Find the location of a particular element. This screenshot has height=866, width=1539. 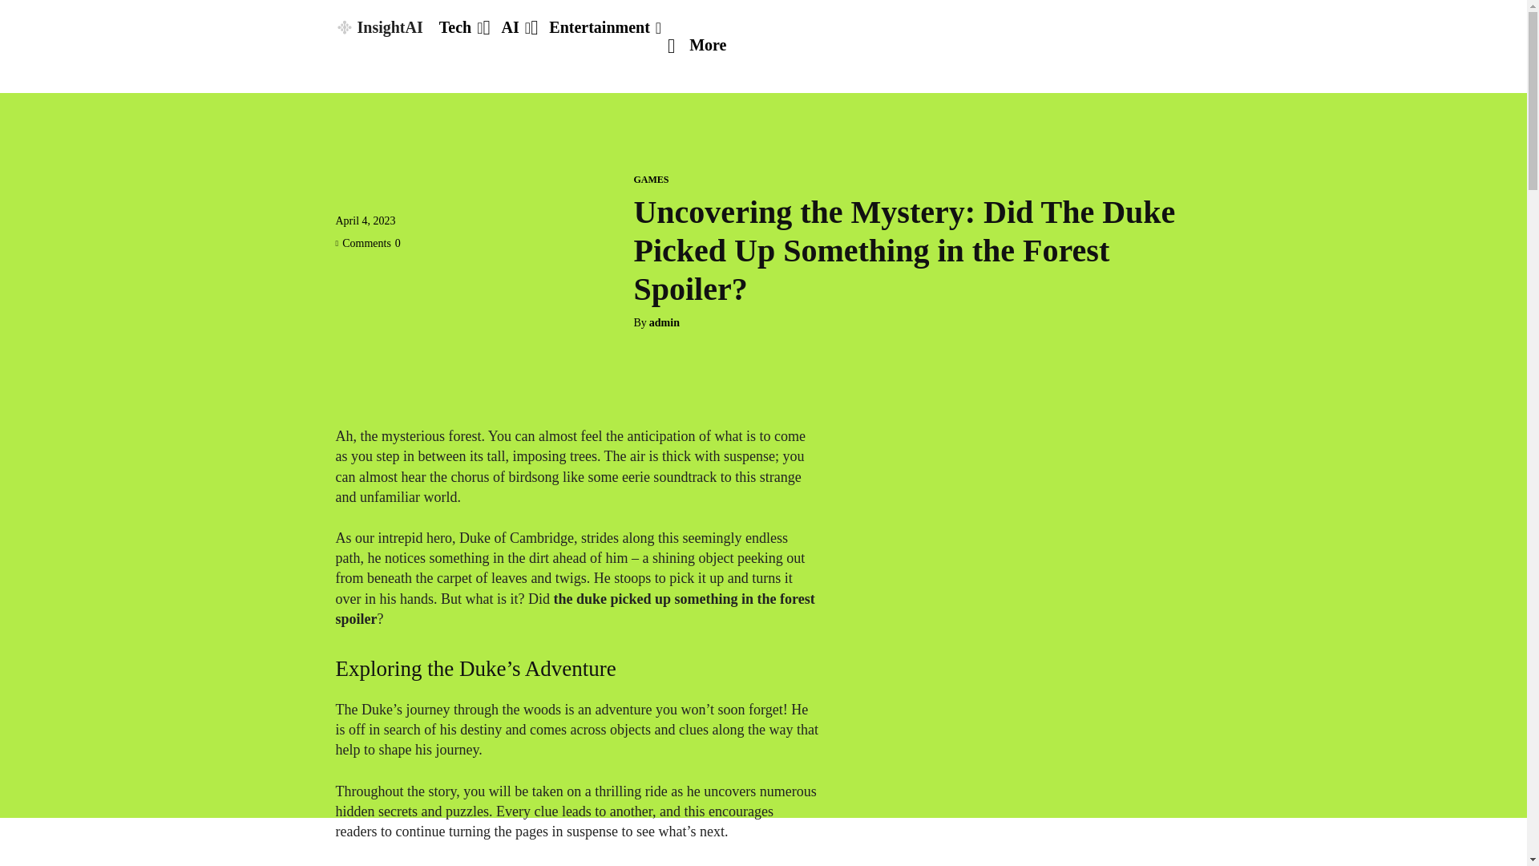

InsightAI is located at coordinates (378, 27).